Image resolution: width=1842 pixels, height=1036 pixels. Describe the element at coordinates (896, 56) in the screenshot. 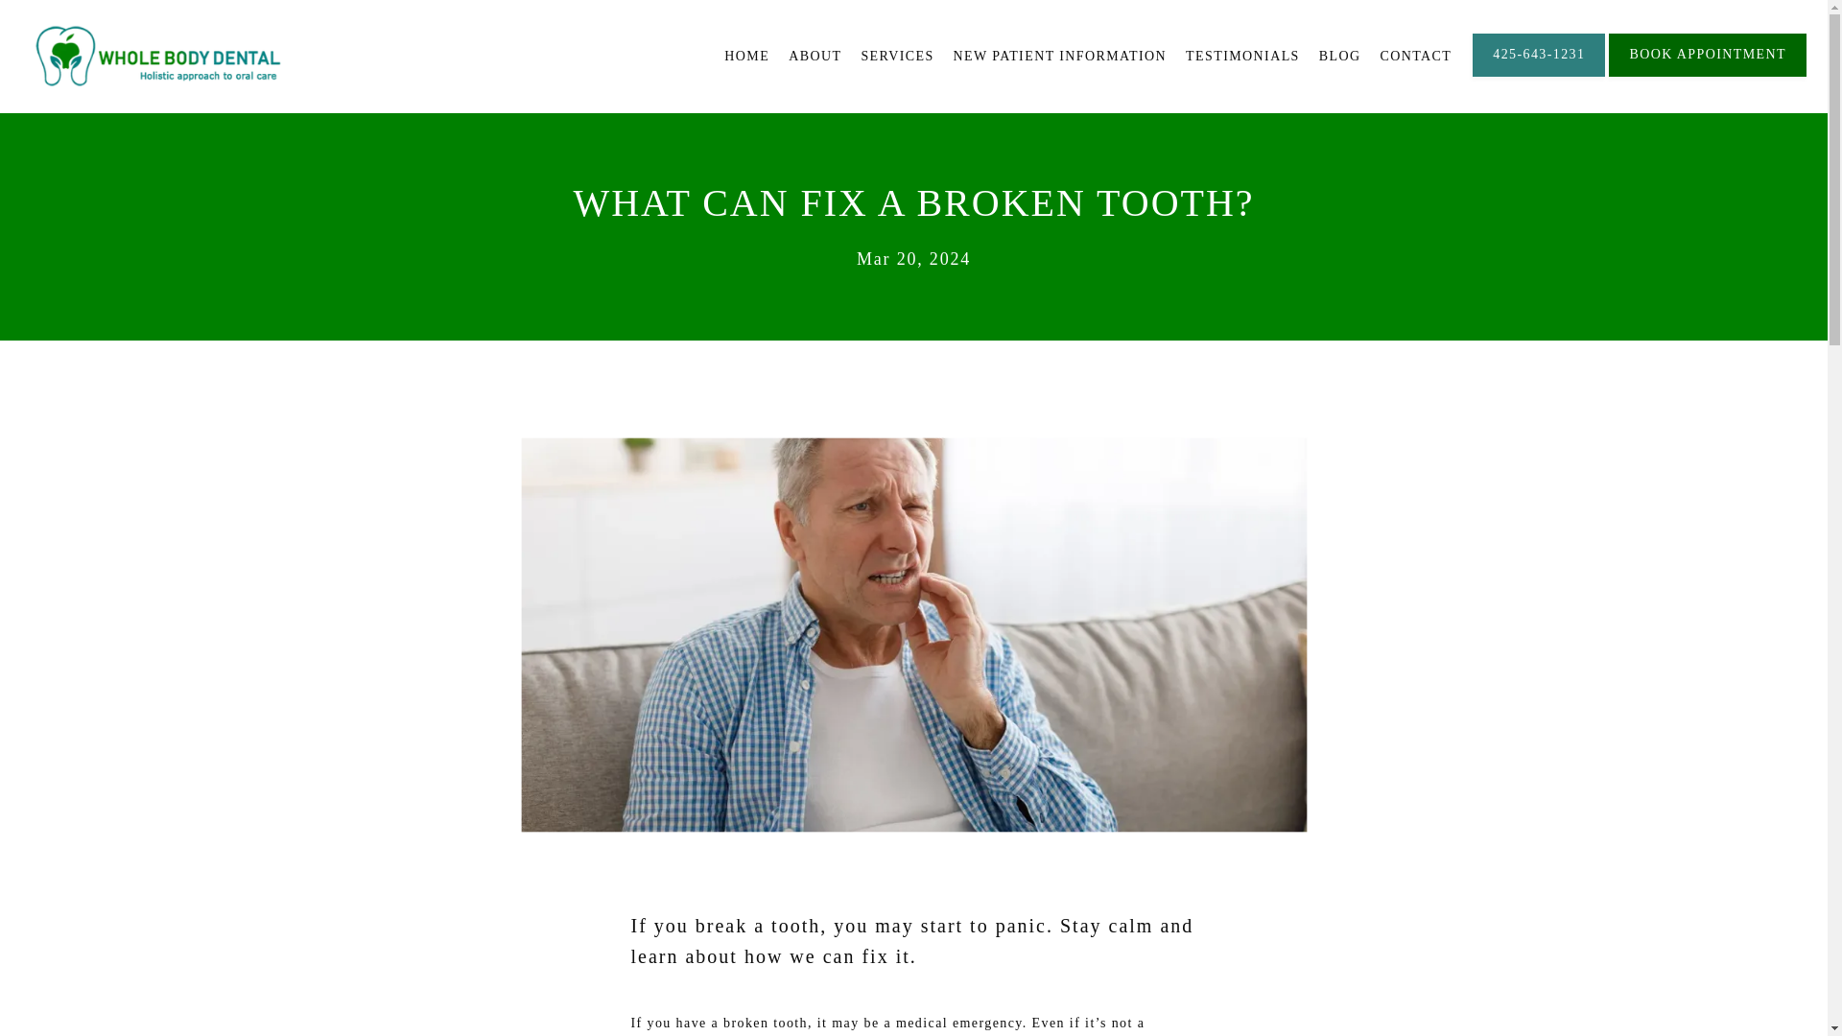

I see `SERVICES` at that location.